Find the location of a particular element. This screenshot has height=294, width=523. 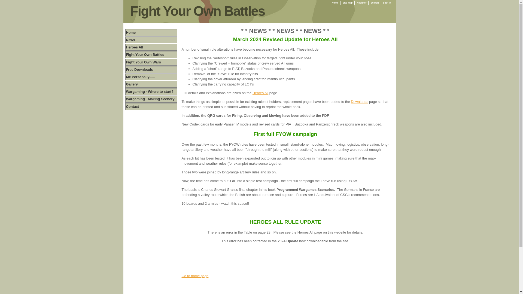

Home is located at coordinates (335, 3).